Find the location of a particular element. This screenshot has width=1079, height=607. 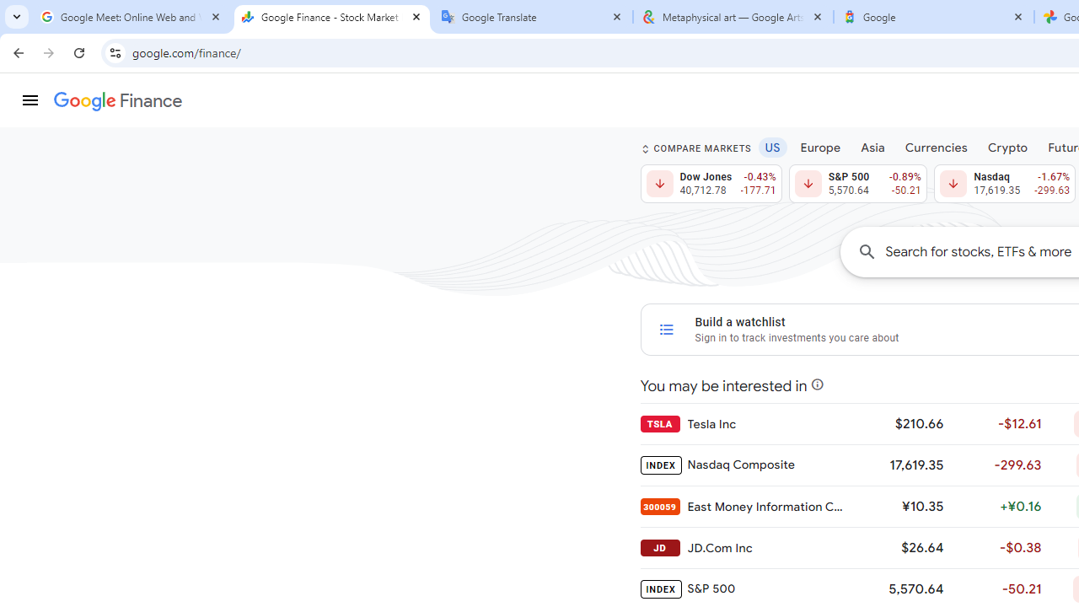

Nasdaq 17,619.35 Down by 1.67% -299.63 is located at coordinates (1005, 184).